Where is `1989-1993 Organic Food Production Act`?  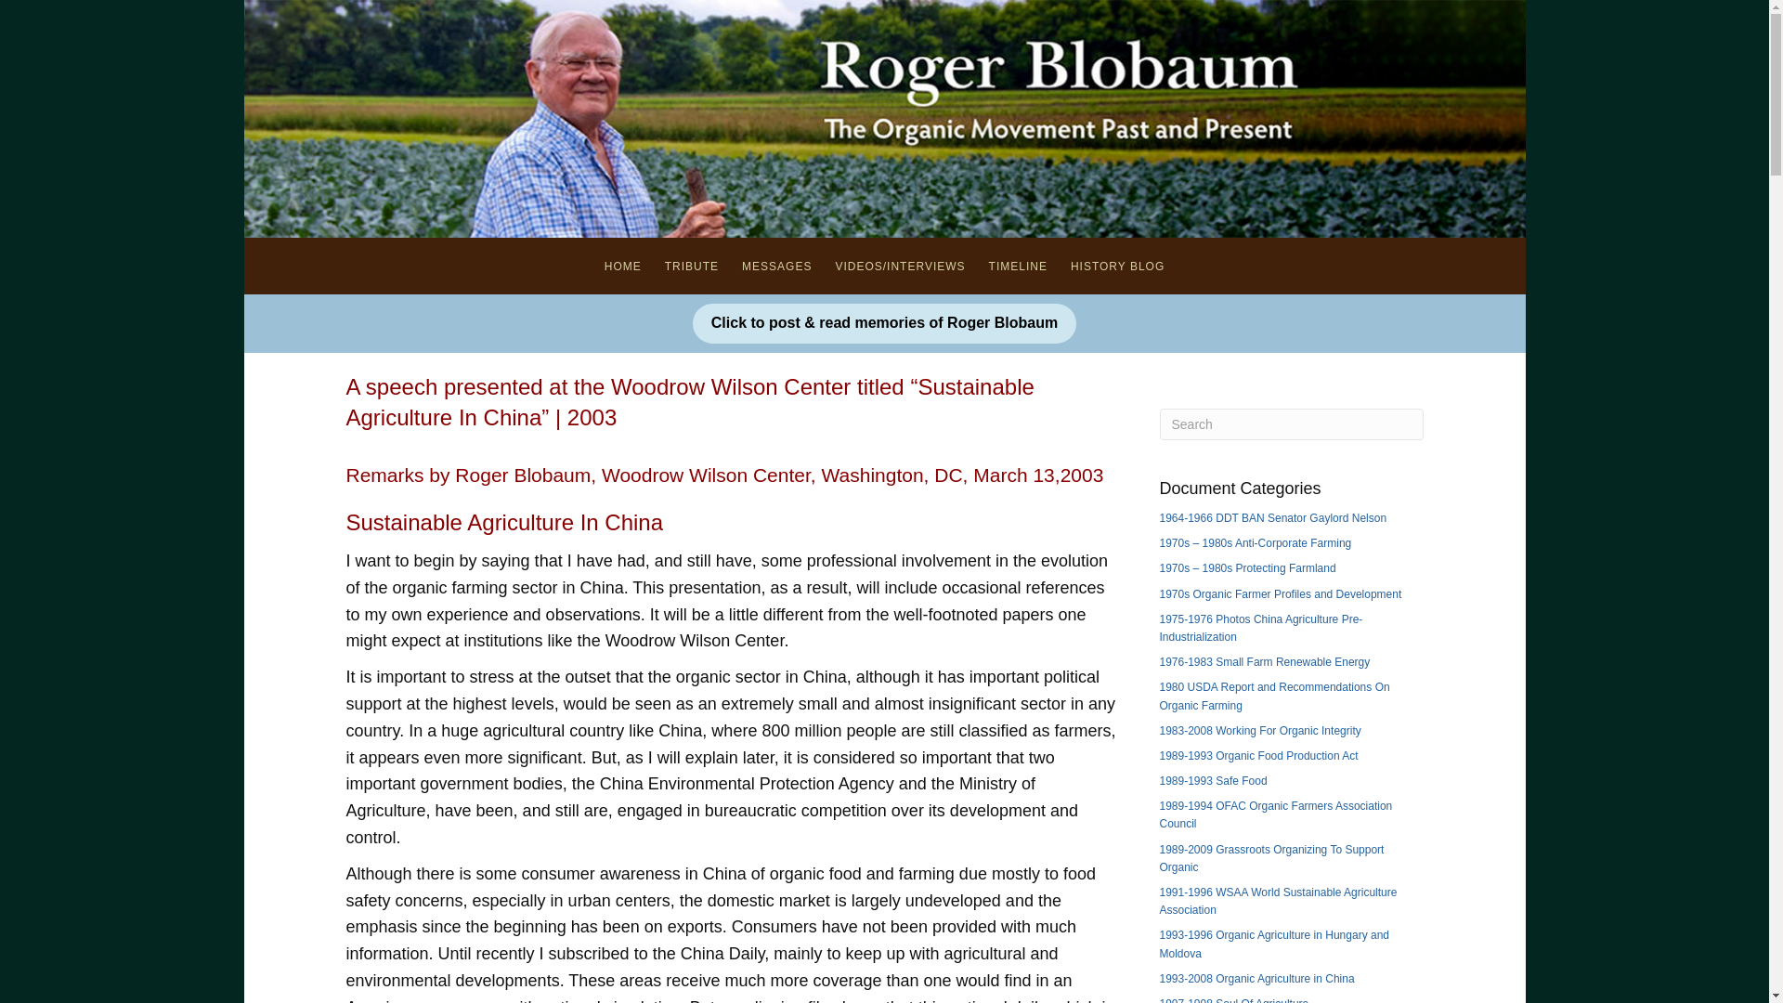
1989-1993 Organic Food Production Act is located at coordinates (1257, 755).